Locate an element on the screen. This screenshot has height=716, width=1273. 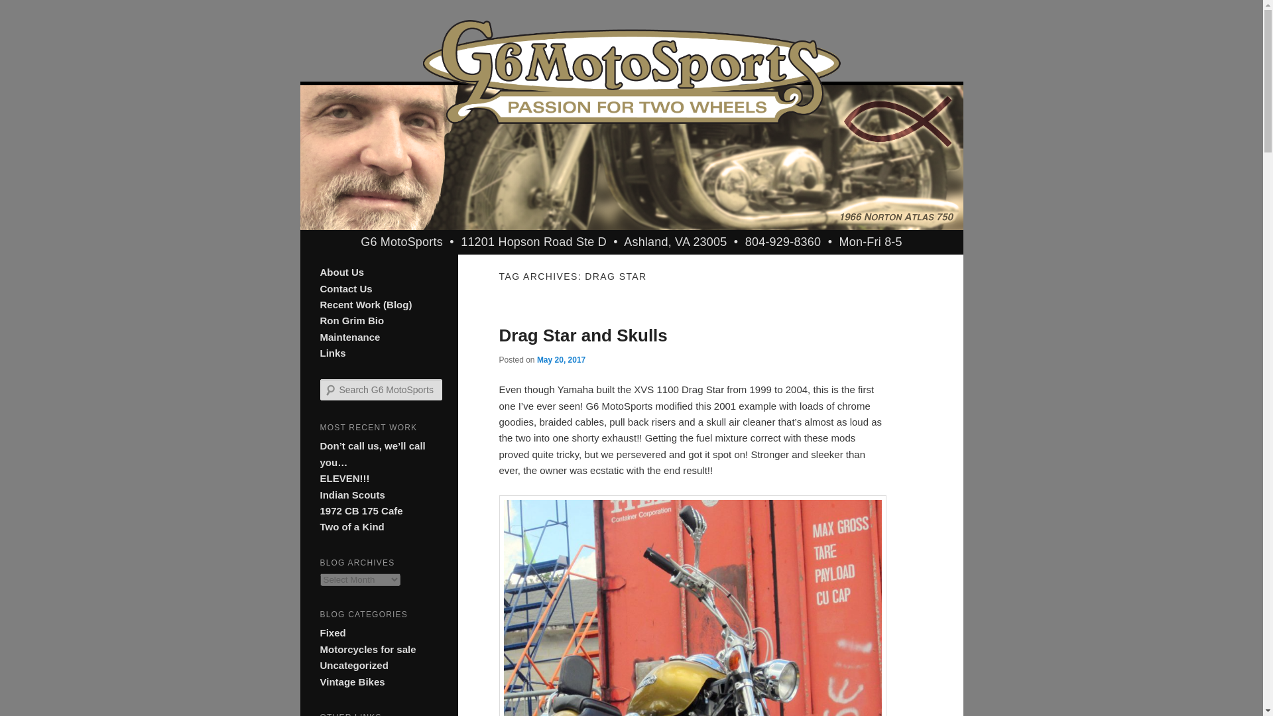
Drag Star and Skulls is located at coordinates (583, 335).